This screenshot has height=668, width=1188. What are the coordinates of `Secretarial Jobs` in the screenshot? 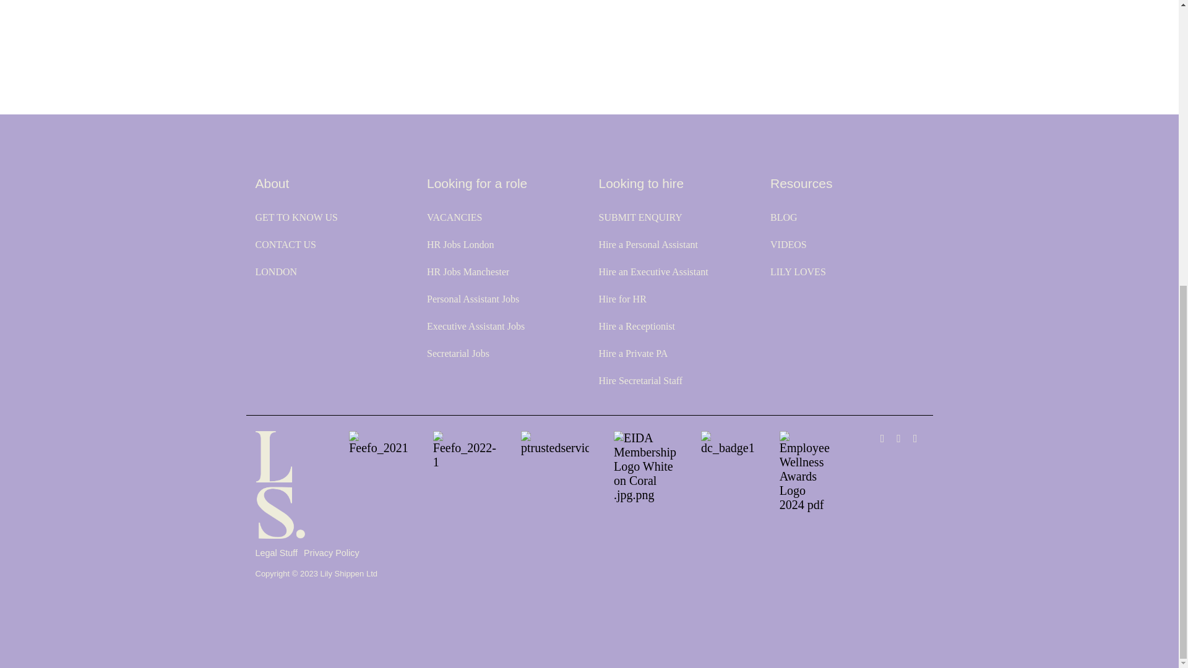 It's located at (458, 354).